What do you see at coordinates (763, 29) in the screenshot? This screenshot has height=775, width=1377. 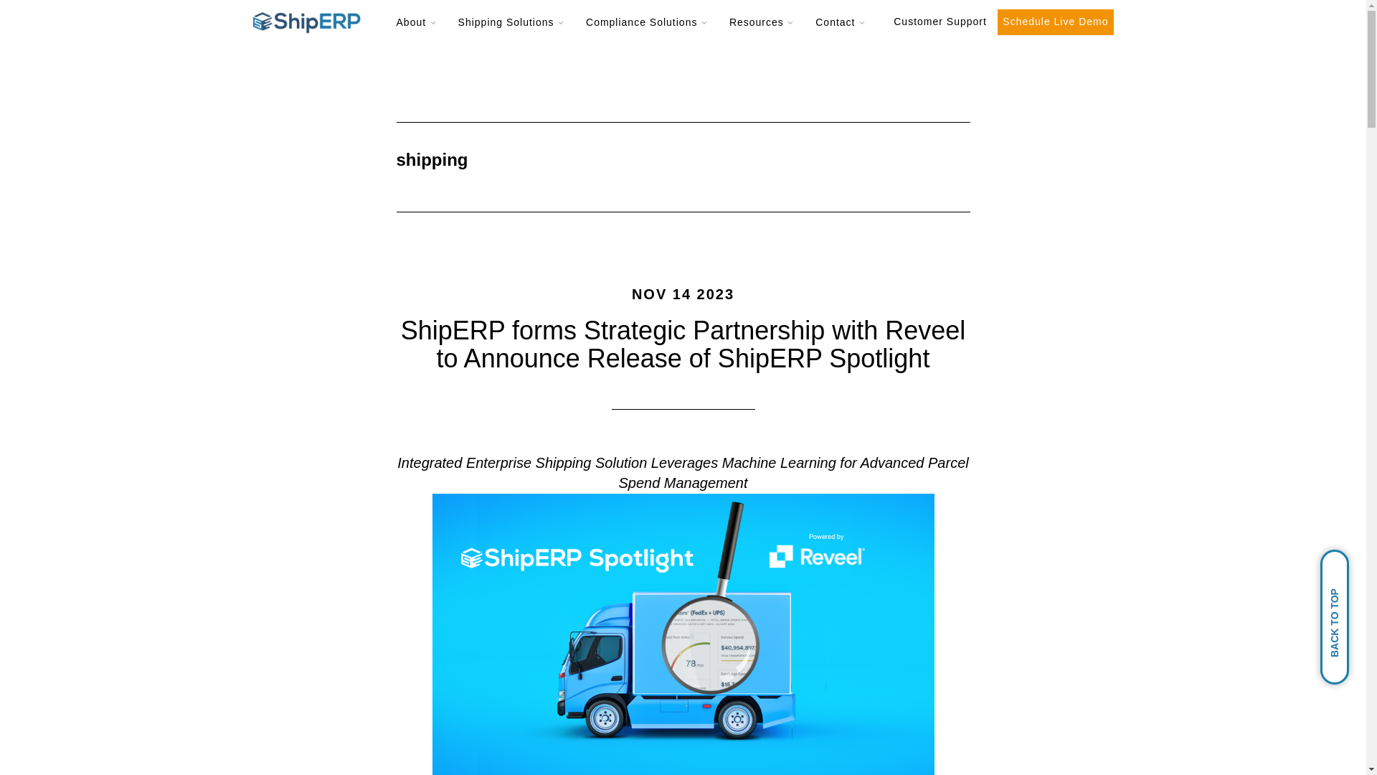 I see `Resources` at bounding box center [763, 29].